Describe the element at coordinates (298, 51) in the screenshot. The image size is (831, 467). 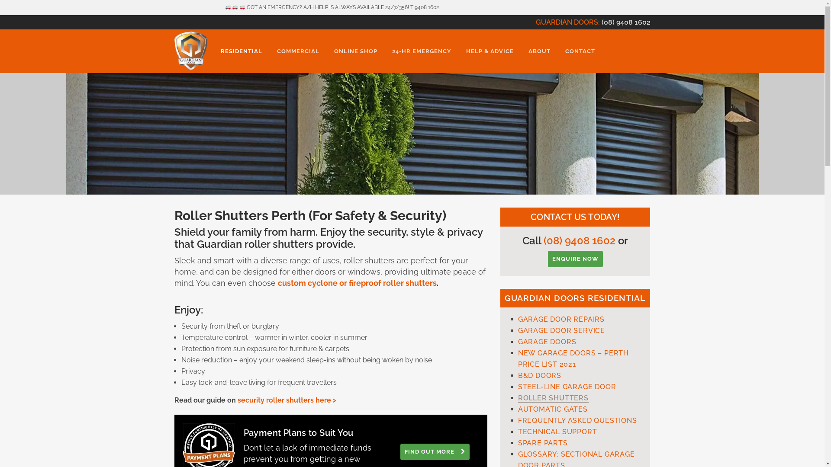
I see `COMMERCIAL` at that location.